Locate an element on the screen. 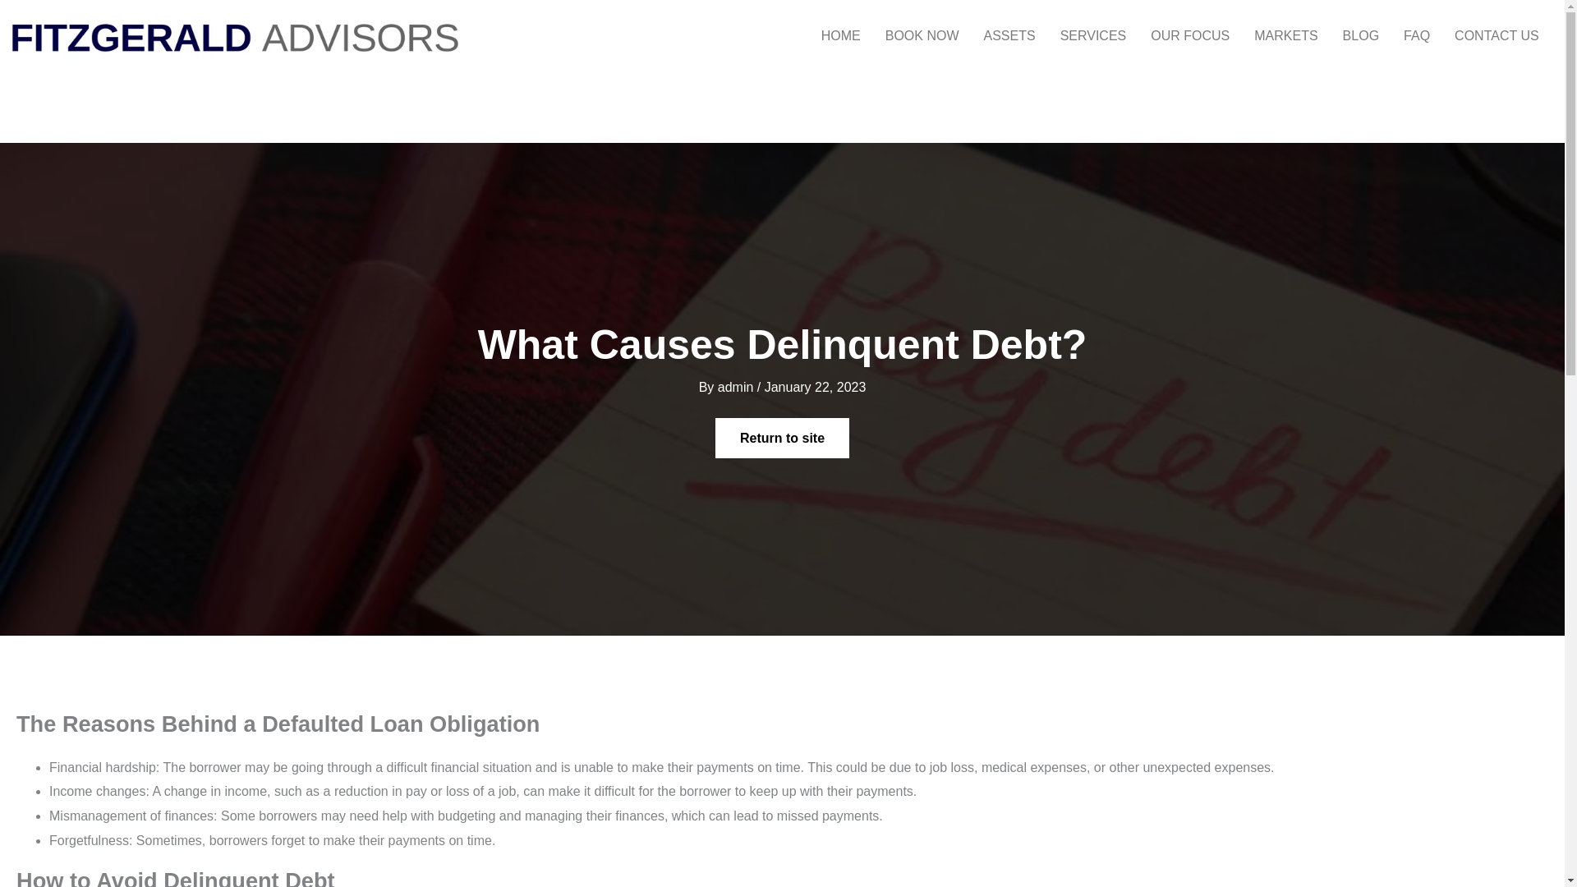 The width and height of the screenshot is (1577, 887). View all posts by  is located at coordinates (737, 387).